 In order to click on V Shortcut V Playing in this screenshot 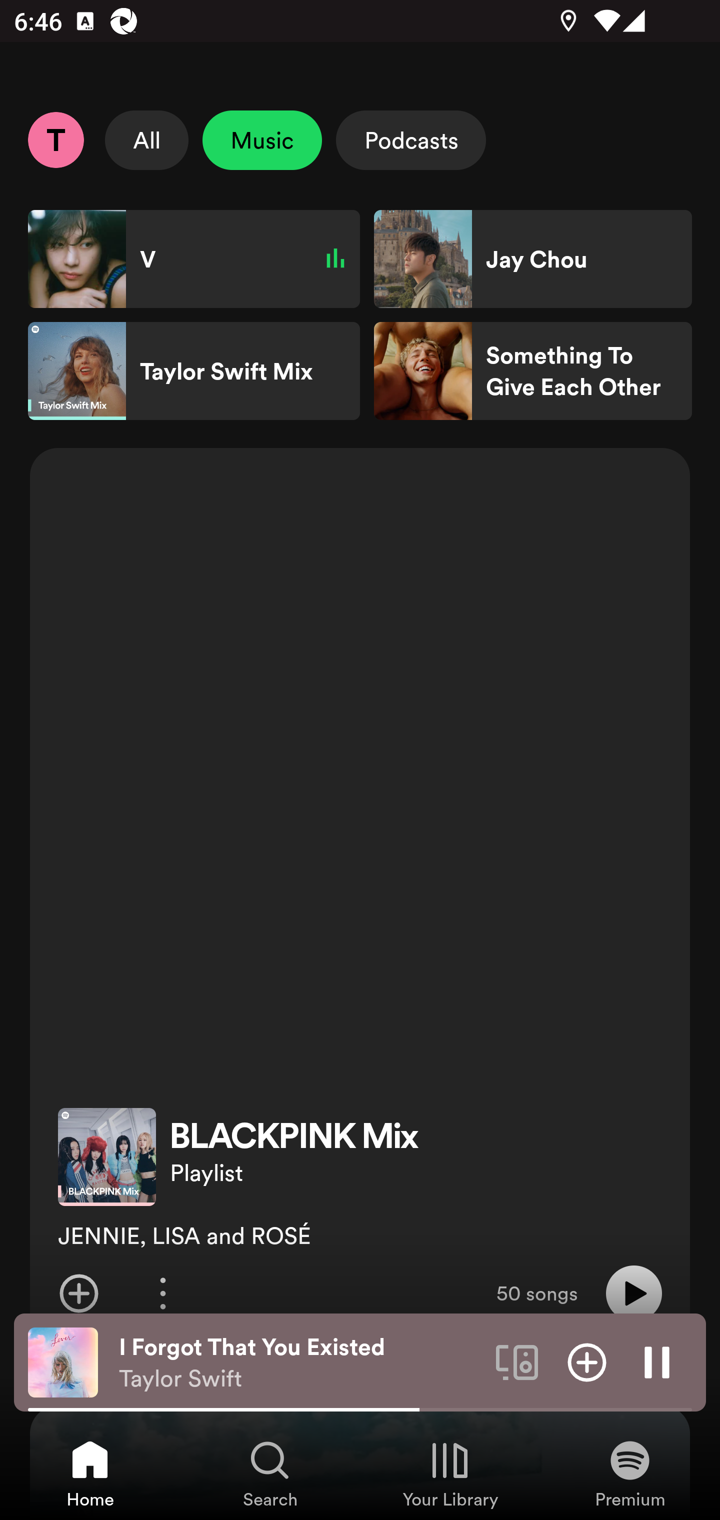, I will do `click(194, 259)`.